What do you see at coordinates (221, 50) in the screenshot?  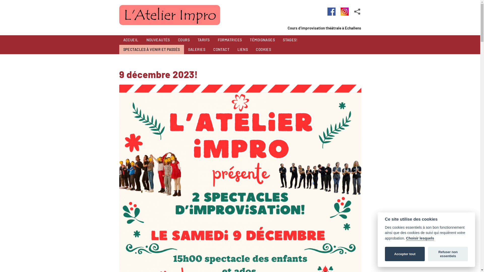 I see `CONTACT` at bounding box center [221, 50].